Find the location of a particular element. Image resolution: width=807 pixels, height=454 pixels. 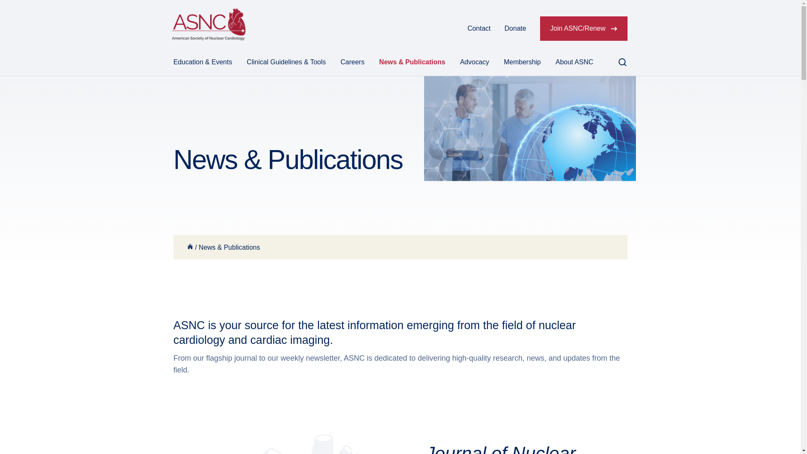

Donate is located at coordinates (515, 29).